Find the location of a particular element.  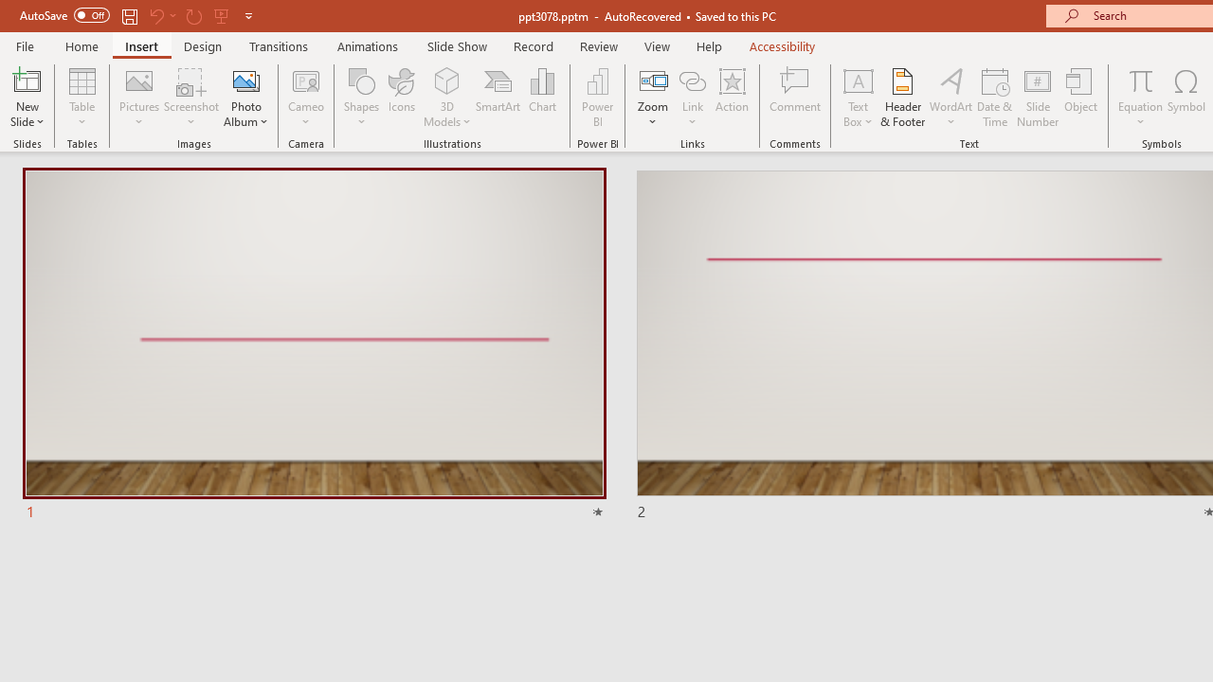

Slide is located at coordinates (314, 347).